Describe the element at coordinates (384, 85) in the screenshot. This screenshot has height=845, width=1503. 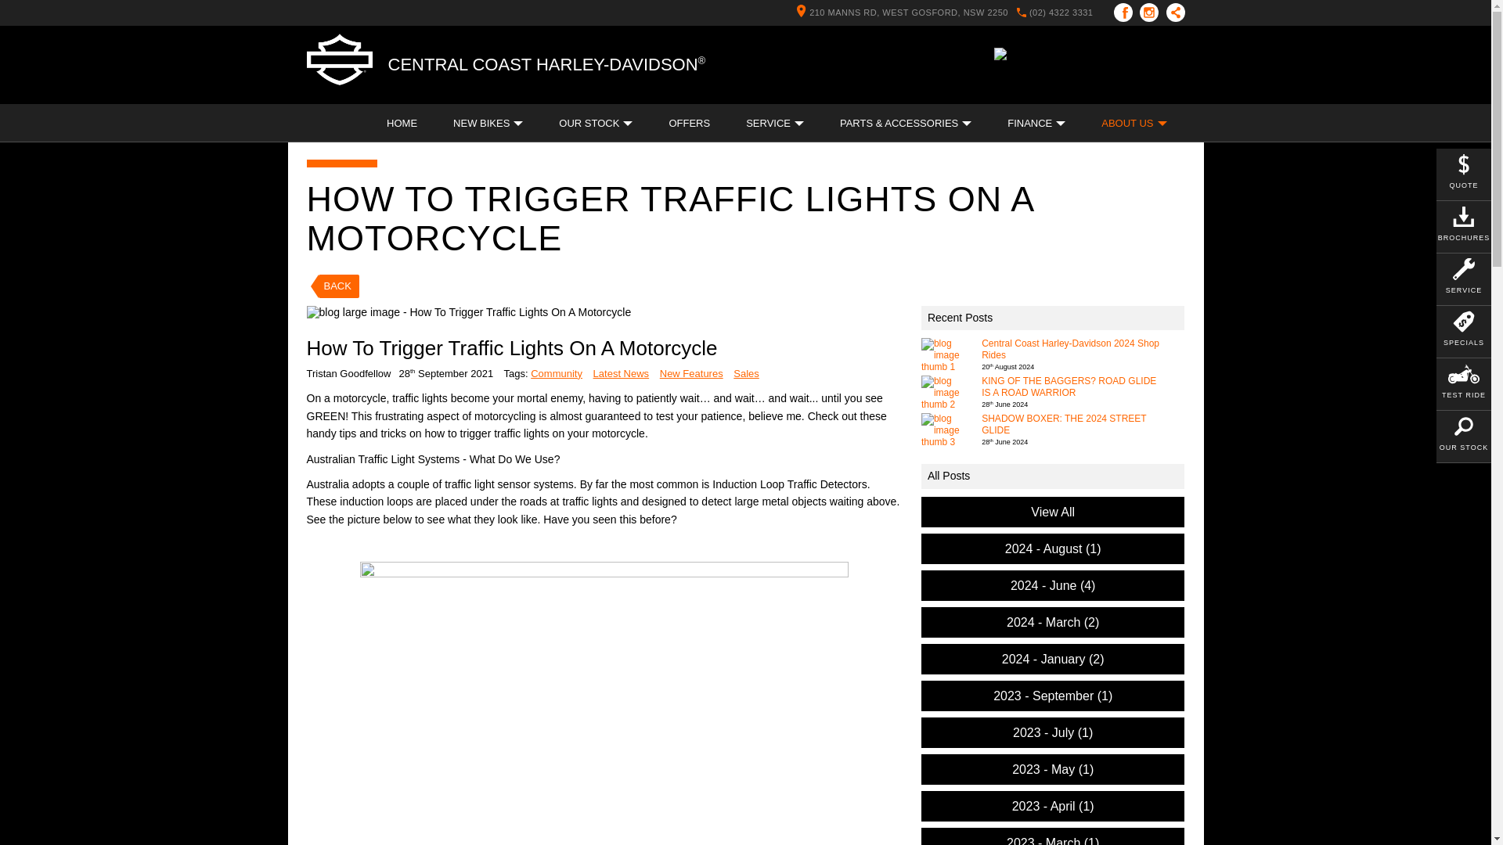
I see `2024 MOTORCYCLES` at that location.